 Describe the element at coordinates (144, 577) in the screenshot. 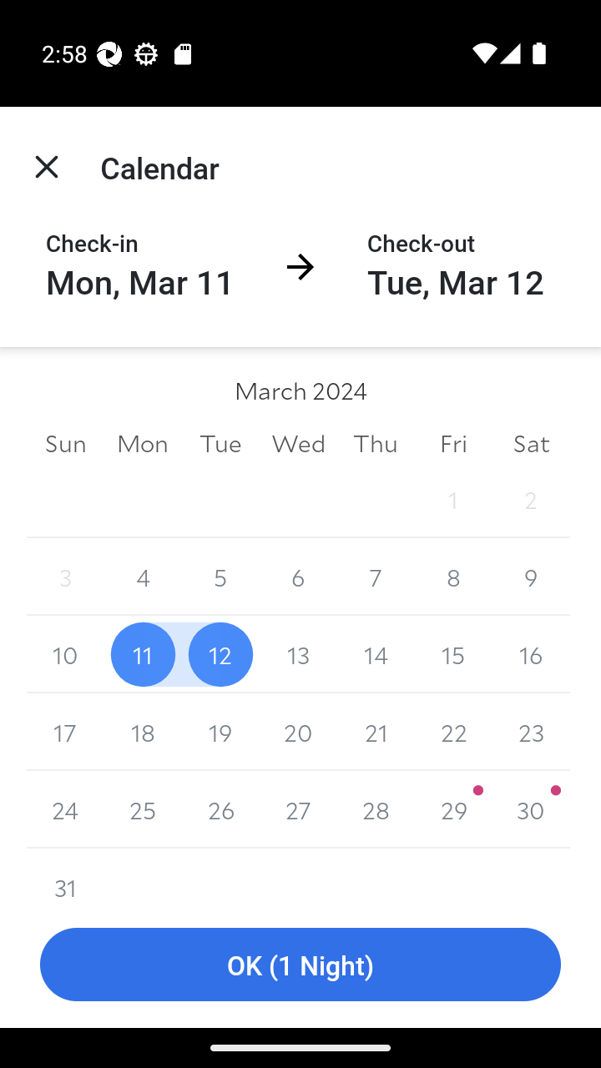

I see `4 4 March 2024` at that location.